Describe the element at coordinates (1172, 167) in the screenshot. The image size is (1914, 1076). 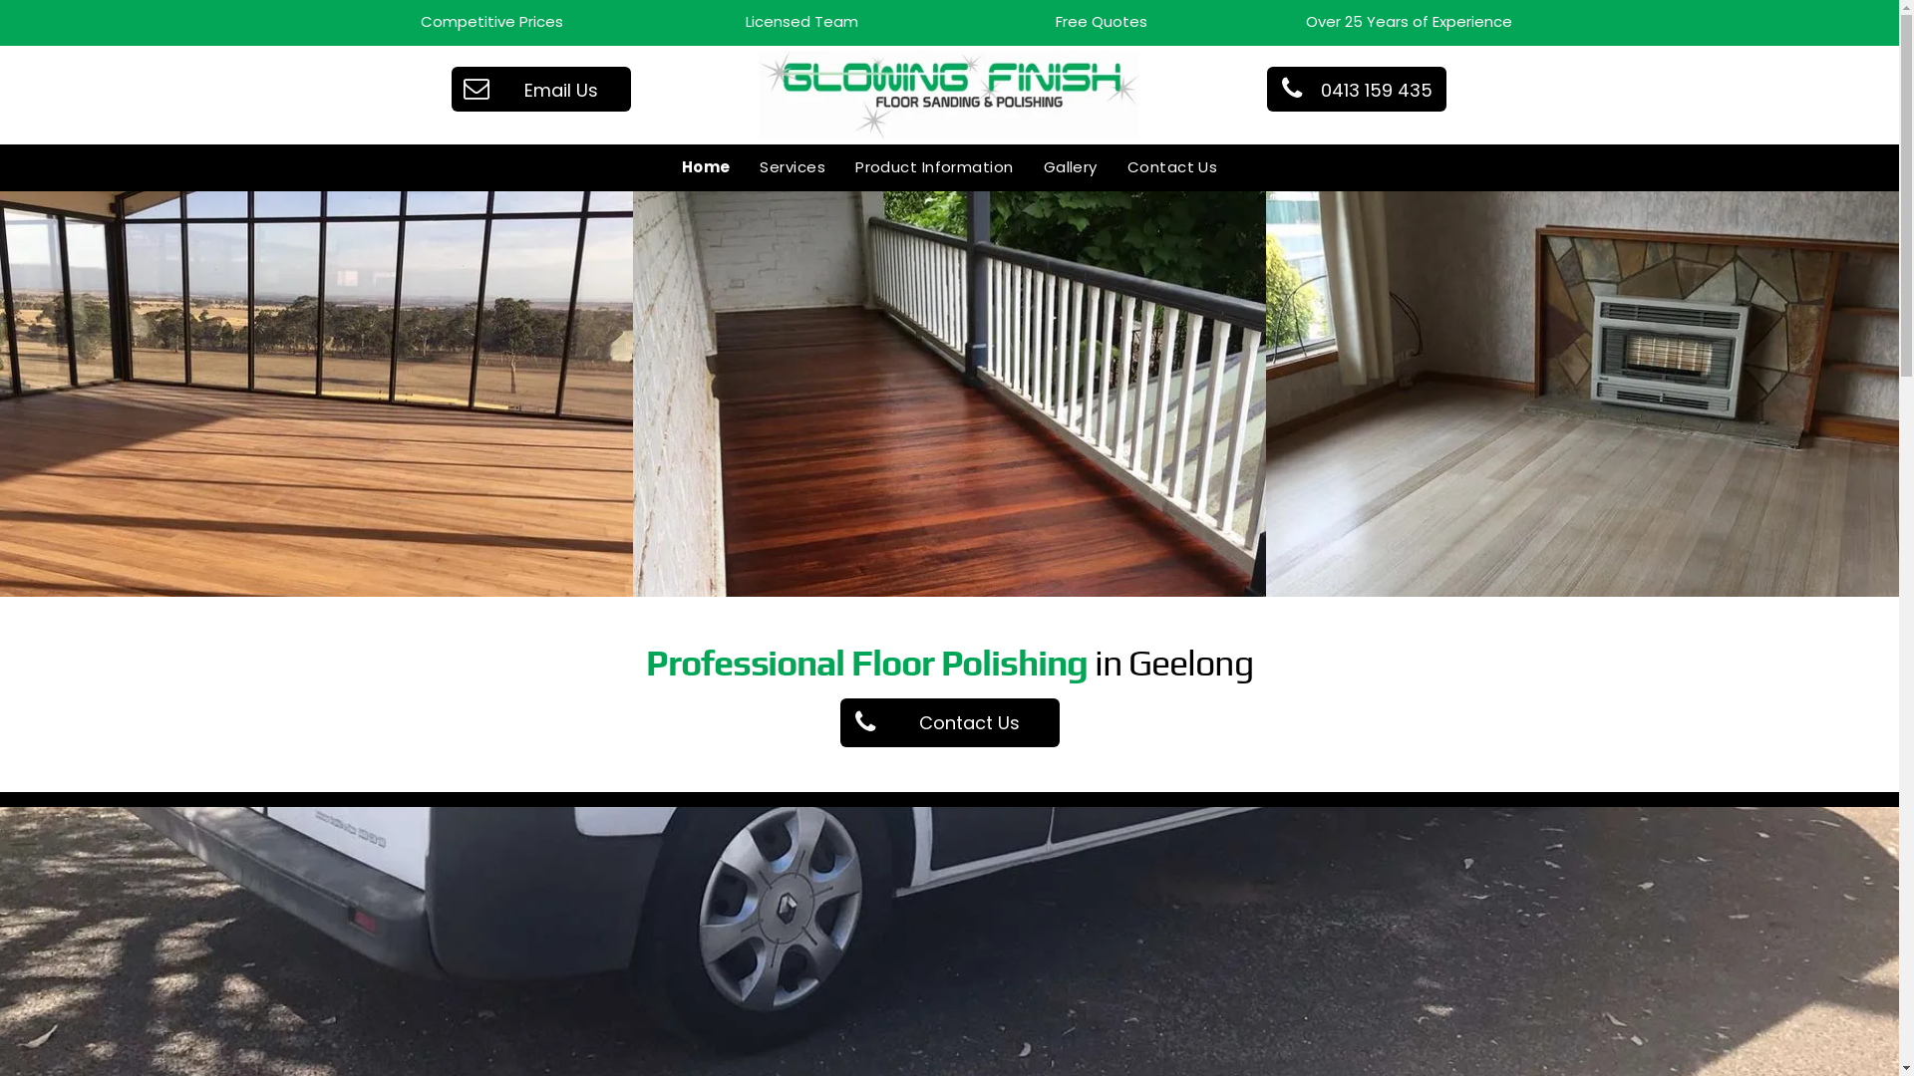
I see `Contact Us` at that location.